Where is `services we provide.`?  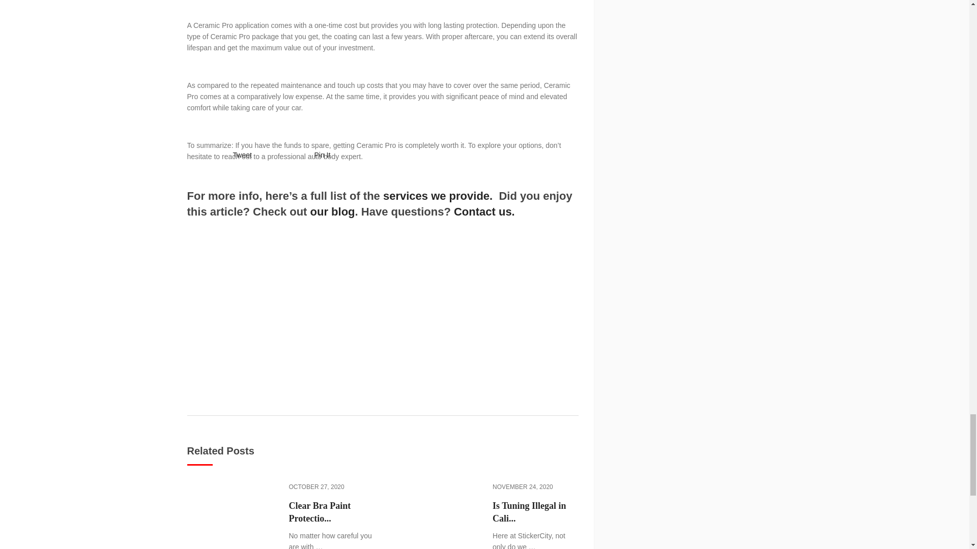
services we provide. is located at coordinates (438, 196).